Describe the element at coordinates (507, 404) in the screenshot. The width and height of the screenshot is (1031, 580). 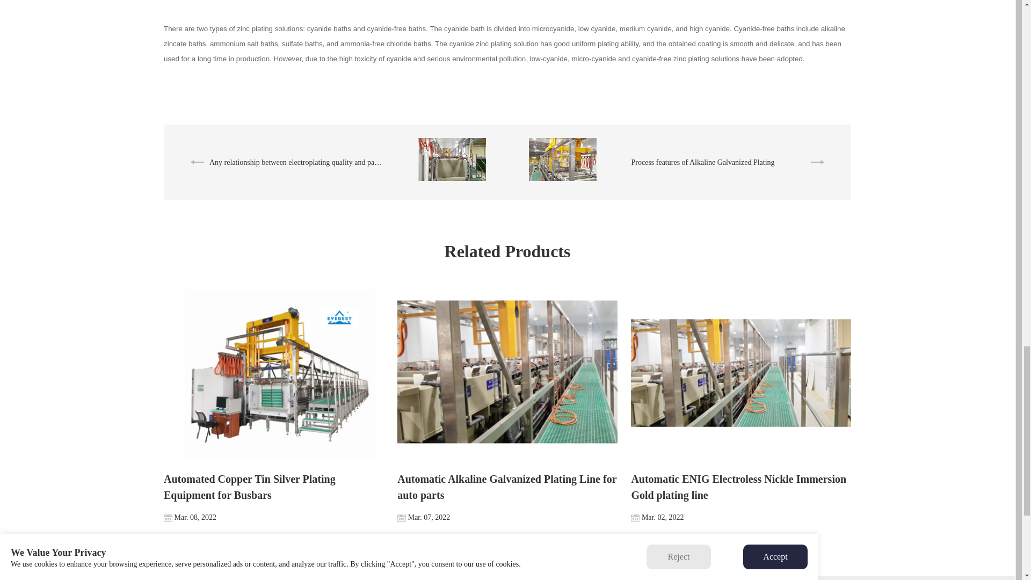
I see `Automatic Alkaline Galvanized Plating Line for auto parts` at that location.